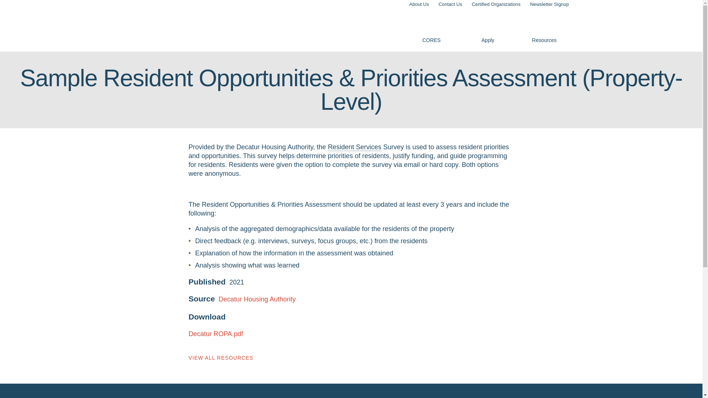 The height and width of the screenshot is (398, 708). What do you see at coordinates (257, 299) in the screenshot?
I see `Decatur Housing Authority` at bounding box center [257, 299].